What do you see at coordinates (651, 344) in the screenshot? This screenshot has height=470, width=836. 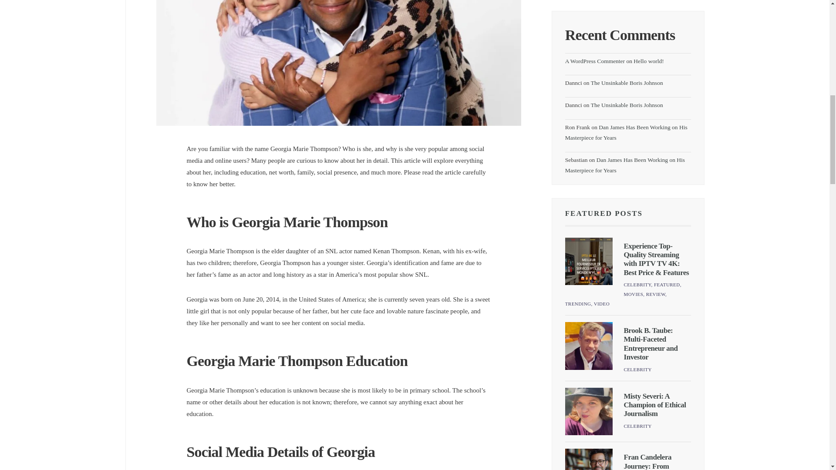 I see `Brook B. Taube: Multi-Faceted Entrepreneur and Investor` at bounding box center [651, 344].